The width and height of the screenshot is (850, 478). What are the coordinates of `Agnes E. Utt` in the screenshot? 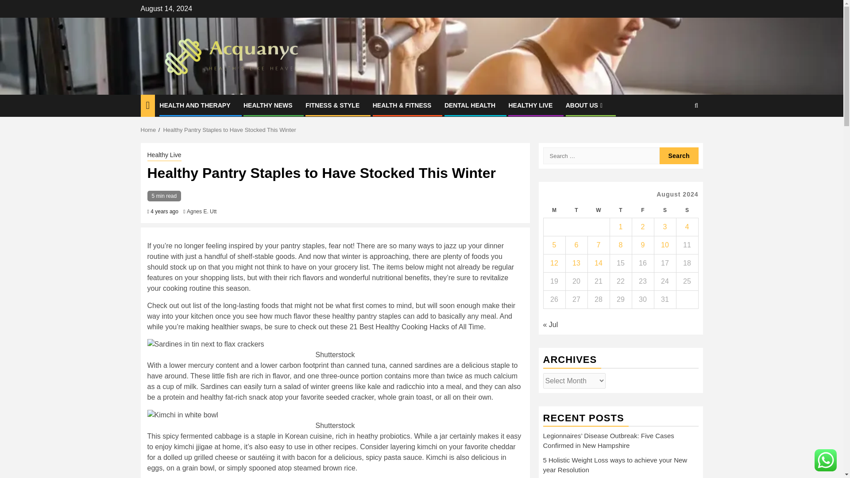 It's located at (202, 211).